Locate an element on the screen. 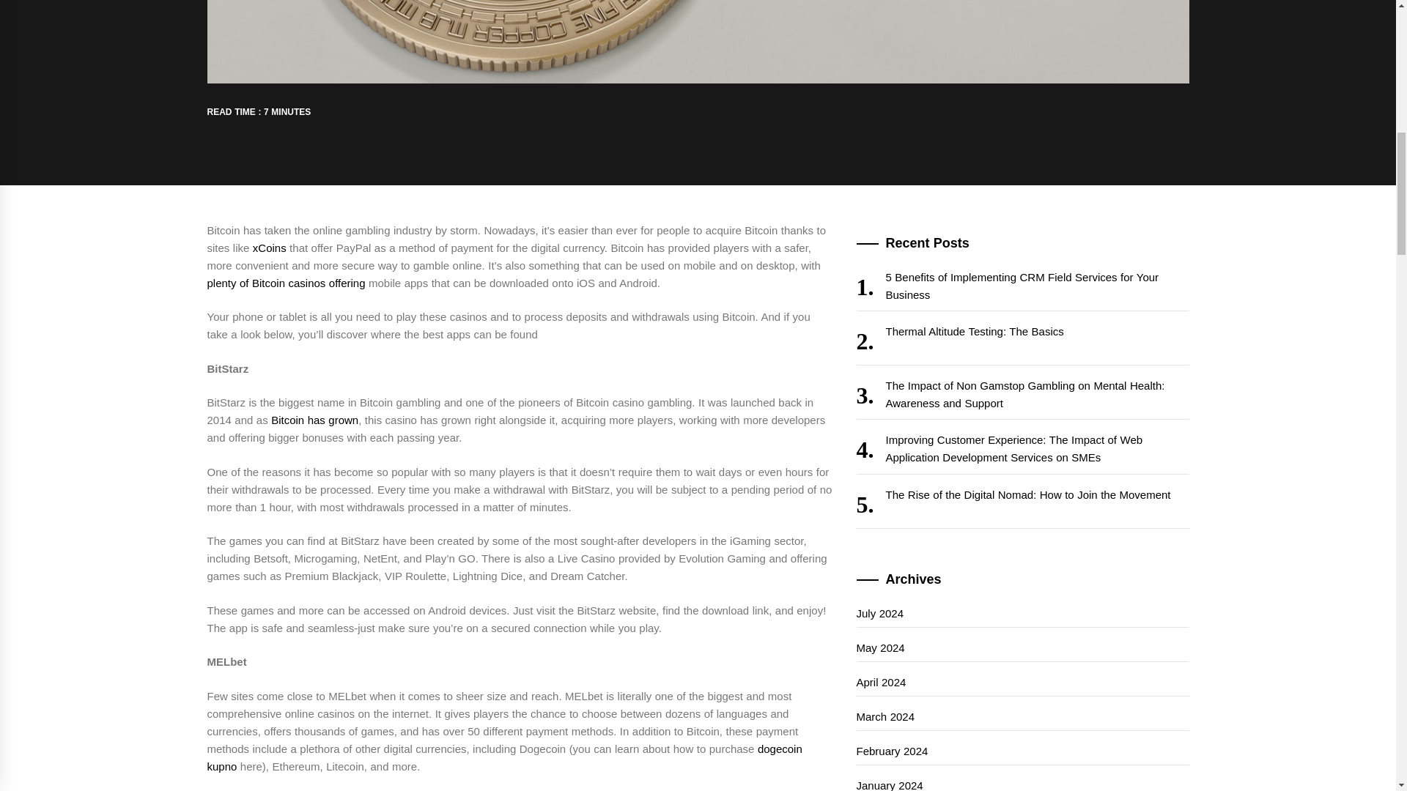  plenty of Bitcoin casinos offering is located at coordinates (286, 283).